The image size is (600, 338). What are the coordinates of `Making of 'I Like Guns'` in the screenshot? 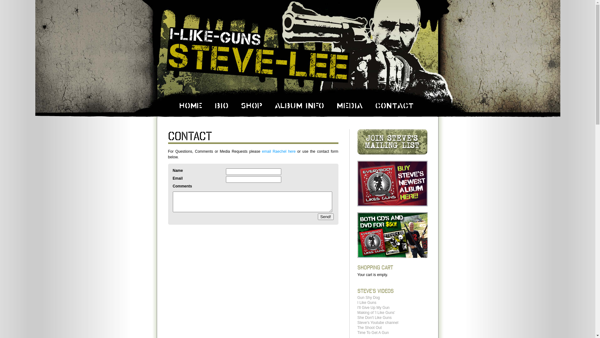 It's located at (376, 313).